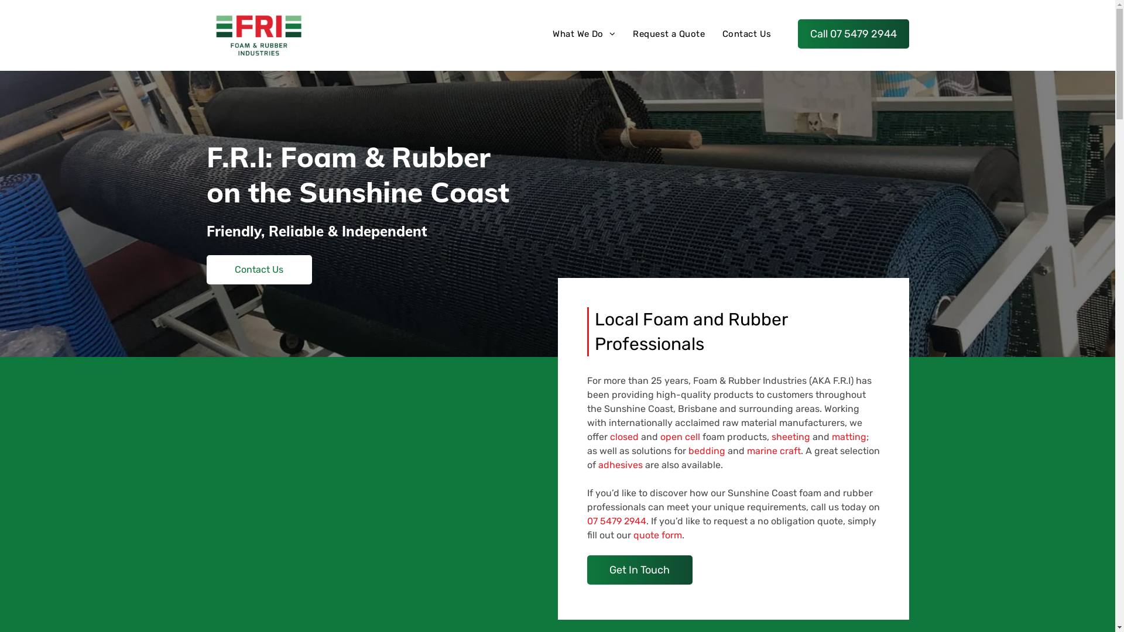  What do you see at coordinates (747, 34) in the screenshot?
I see `Contact Us` at bounding box center [747, 34].